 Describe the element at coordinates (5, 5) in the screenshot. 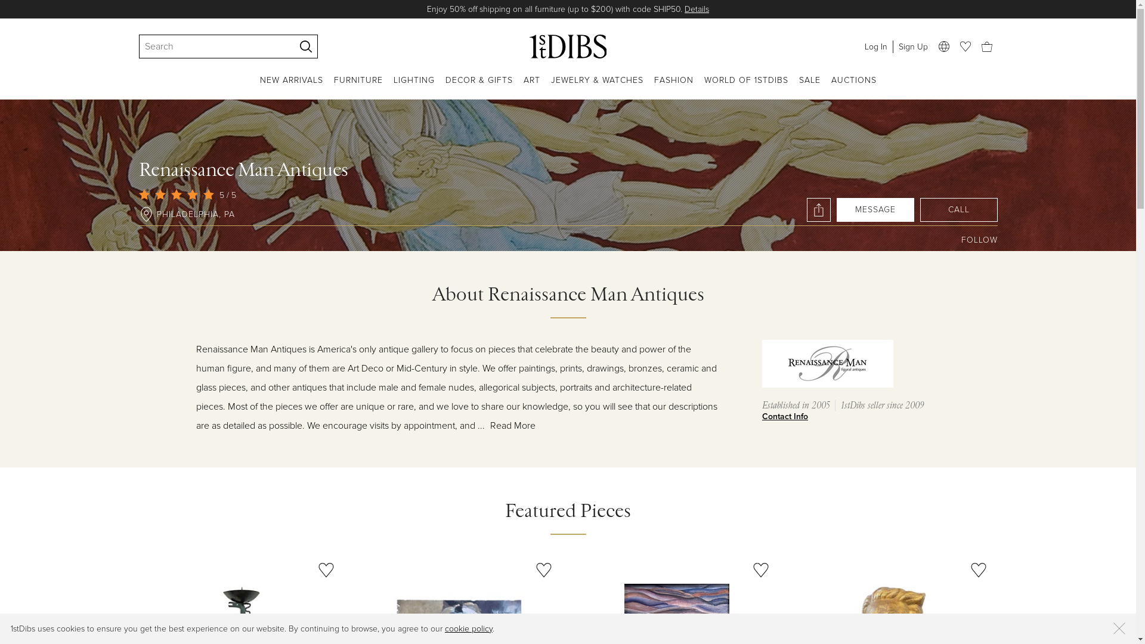

I see `SKIP TO MAIN CONTENT` at that location.